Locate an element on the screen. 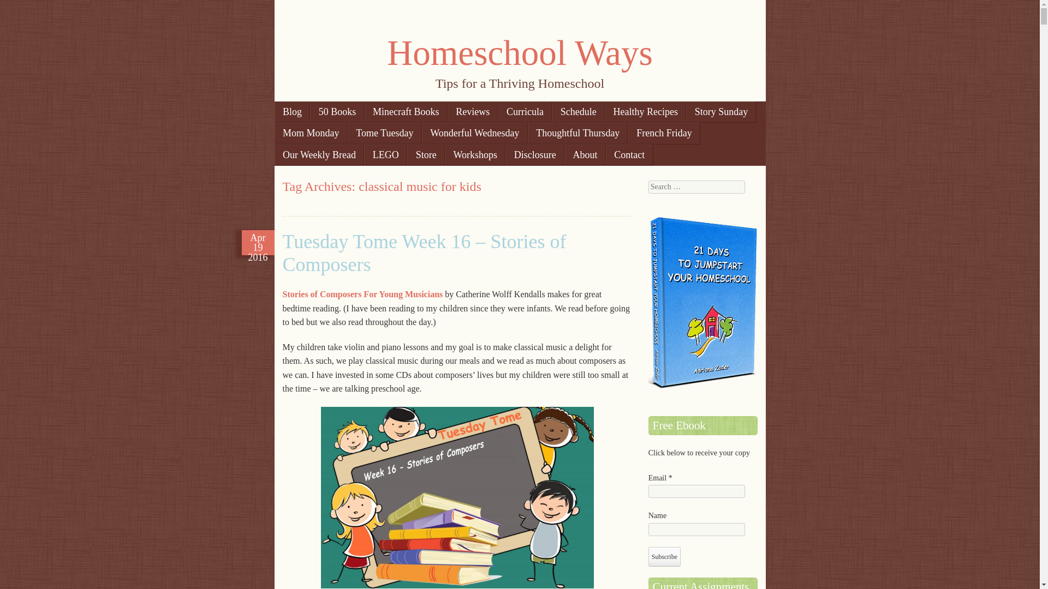 Image resolution: width=1048 pixels, height=589 pixels. Apr 19 2016 is located at coordinates (258, 242).